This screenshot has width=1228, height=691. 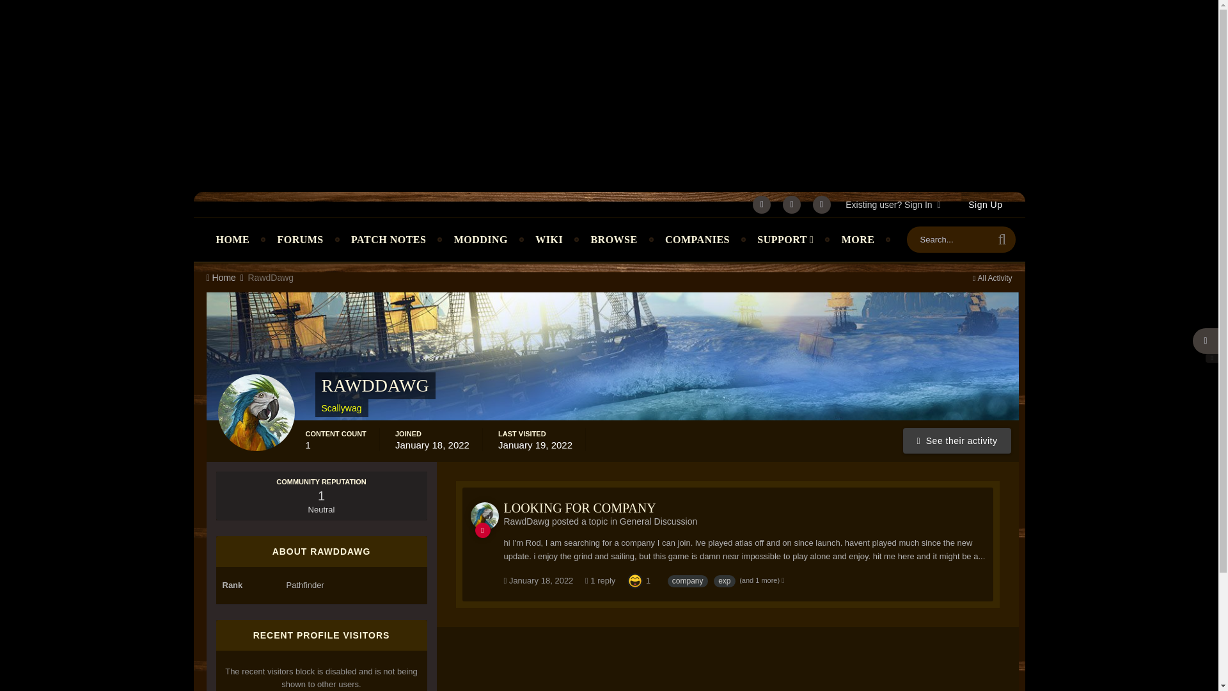 I want to click on Find other content tagged with 'exp', so click(x=724, y=581).